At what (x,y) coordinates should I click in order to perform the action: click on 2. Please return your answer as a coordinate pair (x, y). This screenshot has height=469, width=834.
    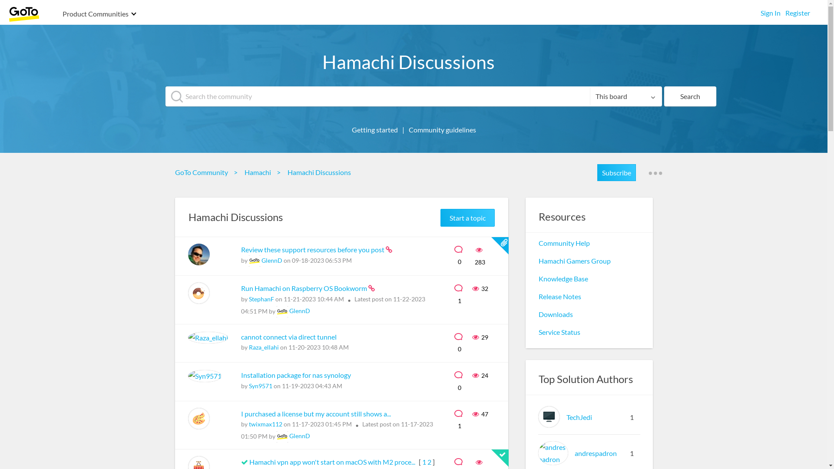
    Looking at the image, I should click on (429, 462).